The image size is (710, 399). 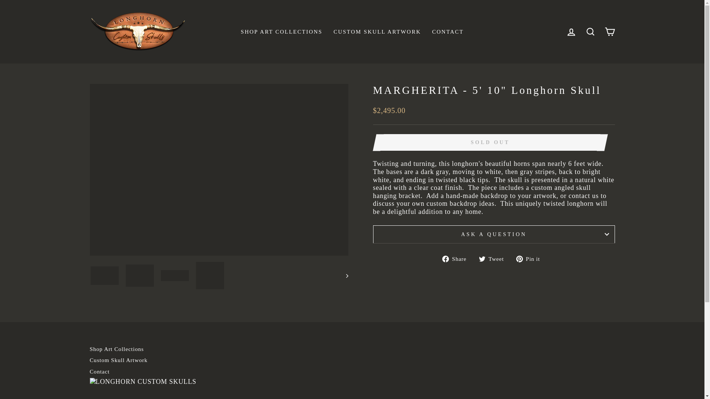 What do you see at coordinates (571, 32) in the screenshot?
I see `LOG IN` at bounding box center [571, 32].